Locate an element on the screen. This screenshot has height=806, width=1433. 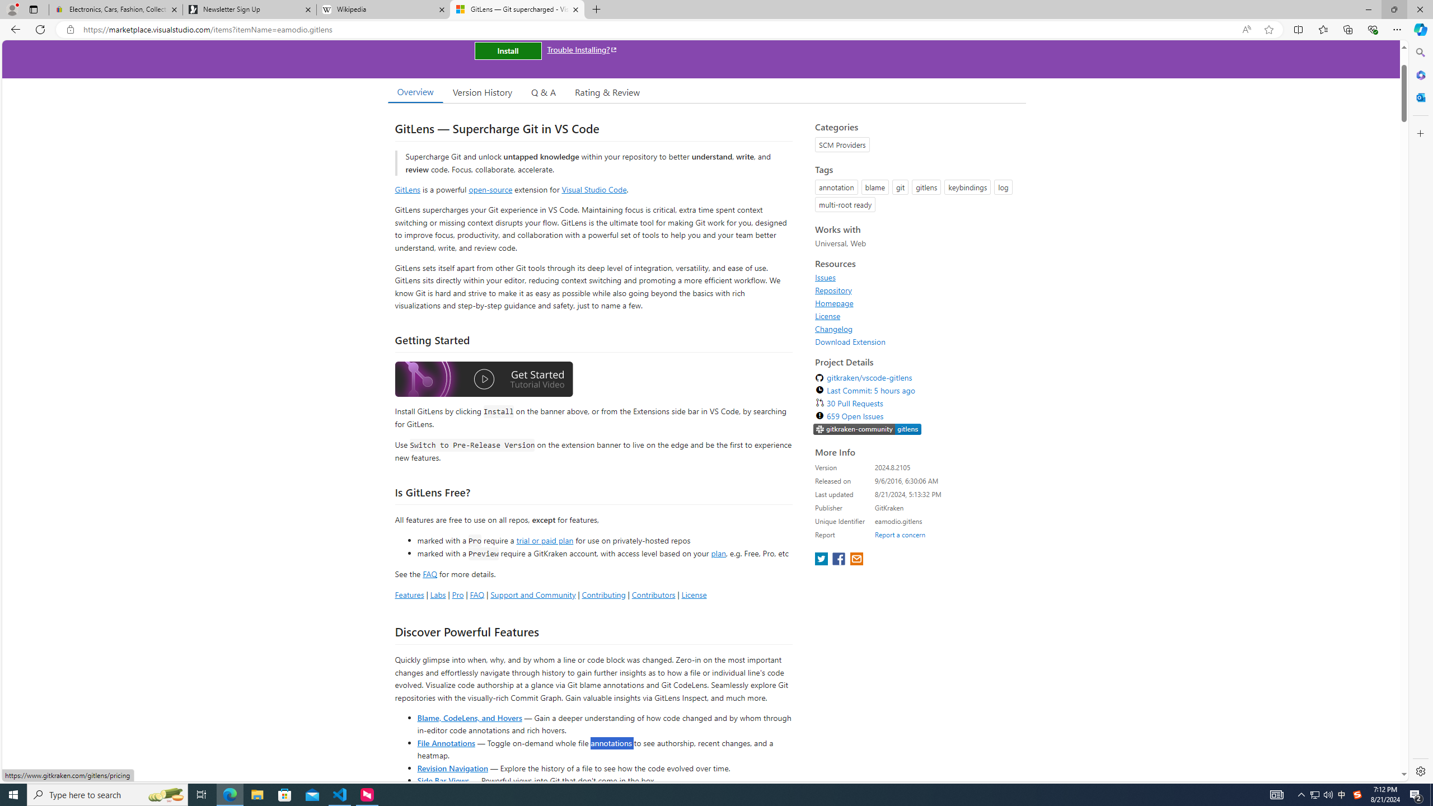
Visual Studio Code is located at coordinates (594, 189).